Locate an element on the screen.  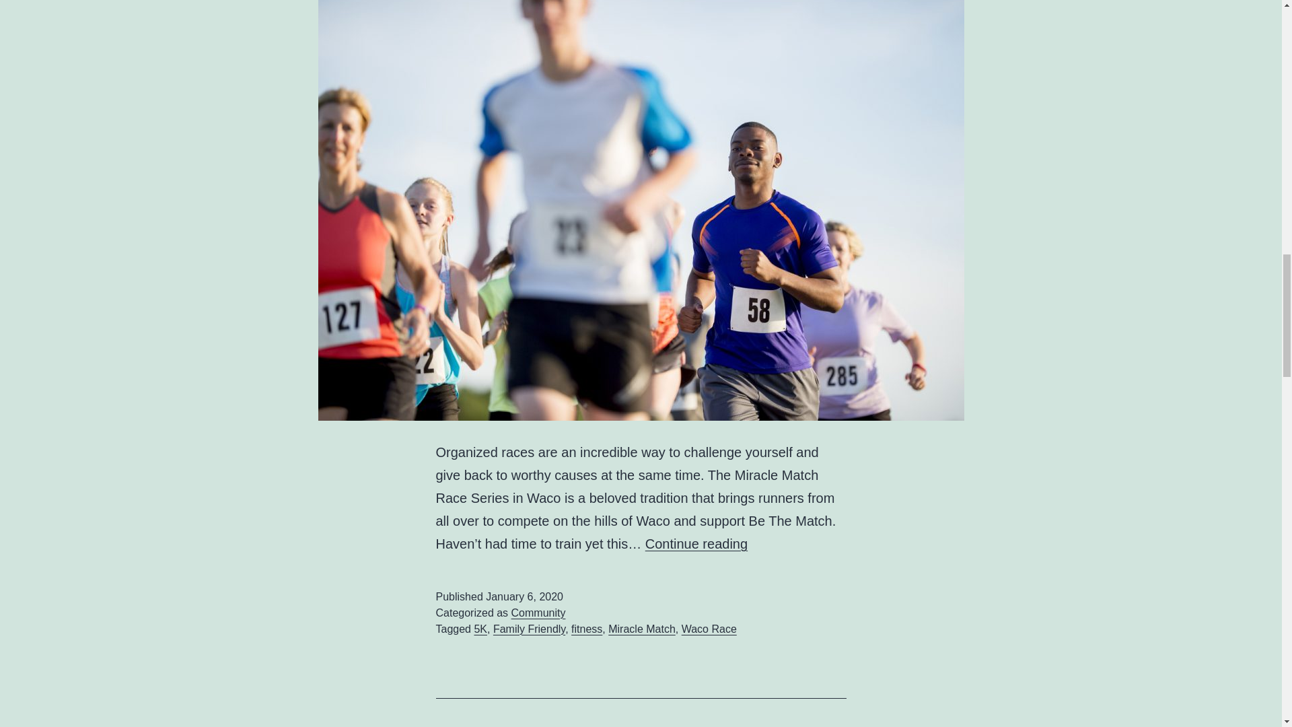
fitness is located at coordinates (586, 629).